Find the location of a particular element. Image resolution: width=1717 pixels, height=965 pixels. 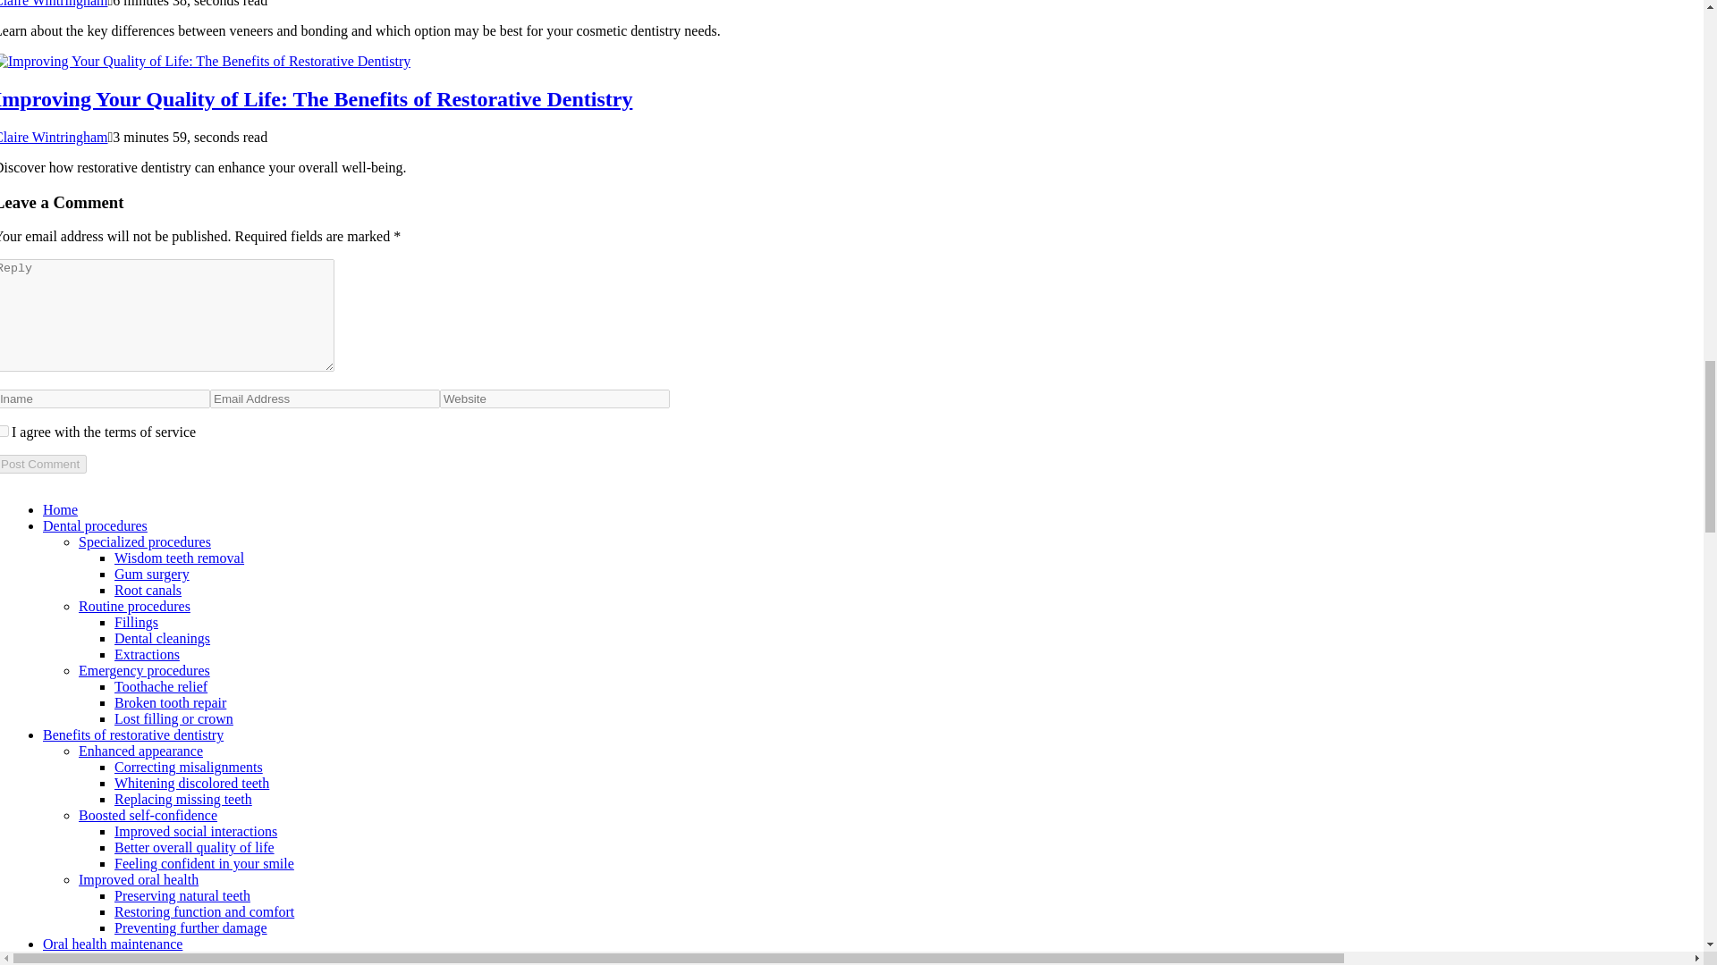

yes is located at coordinates (4, 431).